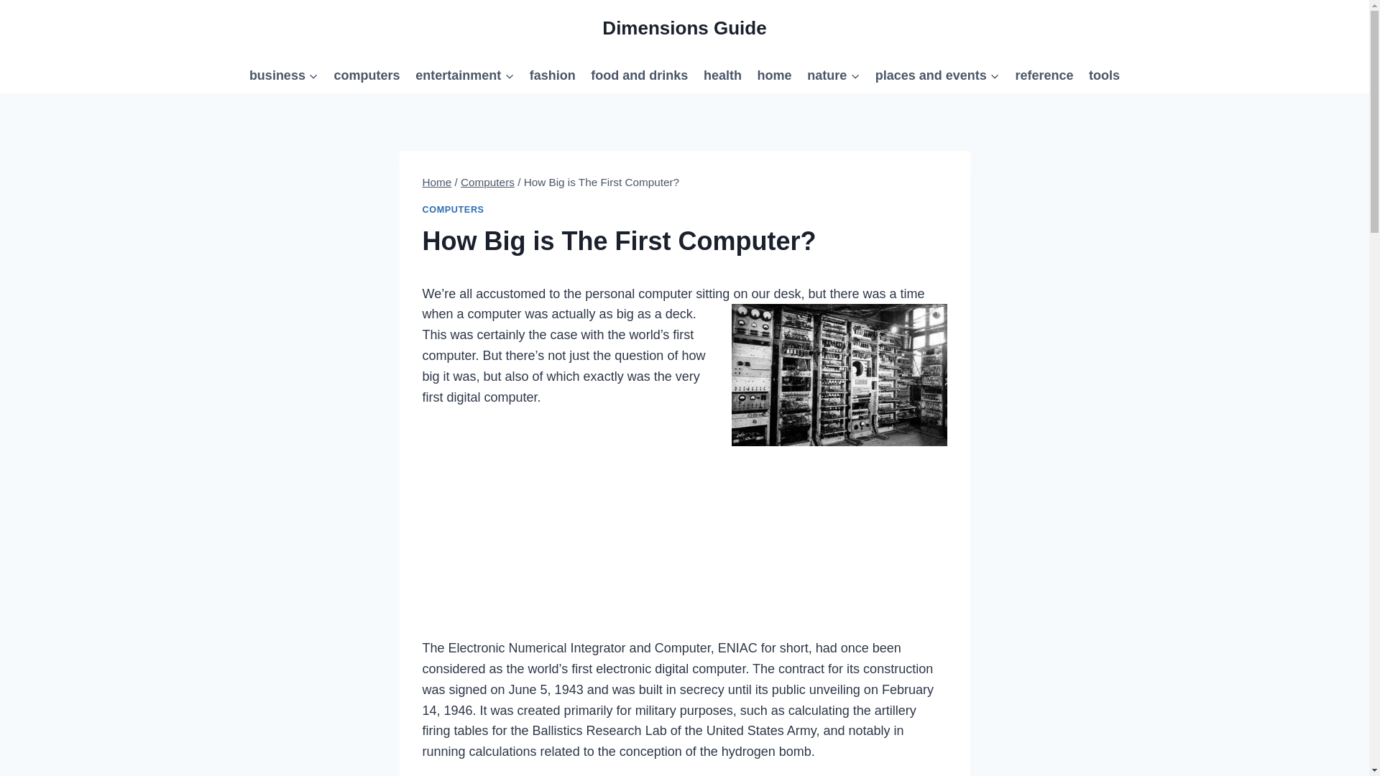  What do you see at coordinates (453, 210) in the screenshot?
I see `COMPUTERS` at bounding box center [453, 210].